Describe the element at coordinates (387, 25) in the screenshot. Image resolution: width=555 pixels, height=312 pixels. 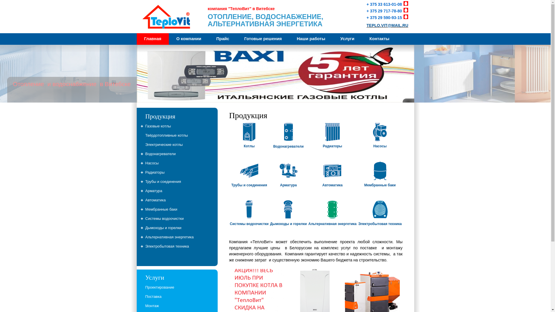
I see `TEPLO.VIT@MAIL.RU` at that location.